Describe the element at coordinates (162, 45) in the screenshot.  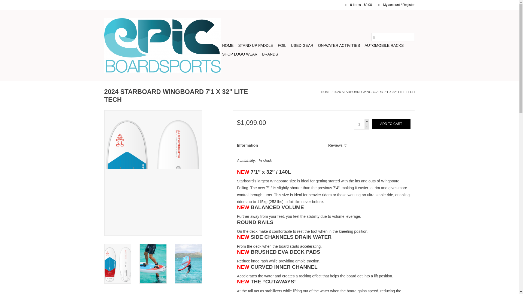
I see `Epic Boardsports` at that location.